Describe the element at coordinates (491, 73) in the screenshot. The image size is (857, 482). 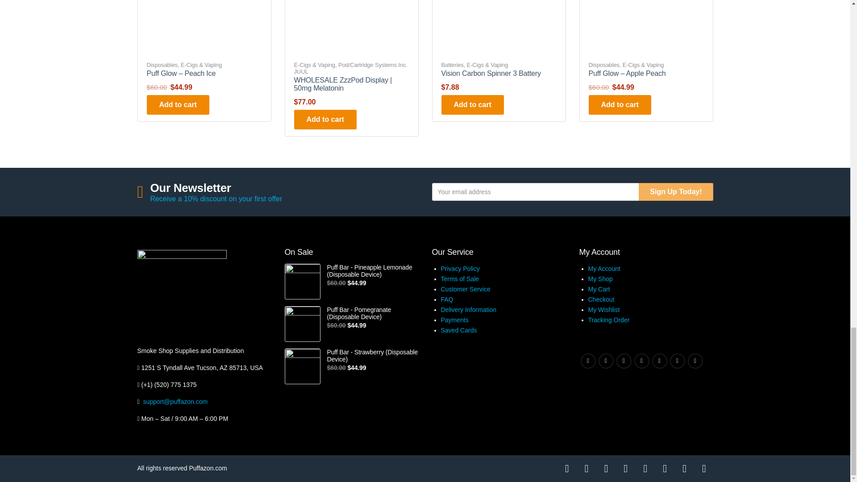
I see `Vision Carbon Spinner 3 Battery` at that location.